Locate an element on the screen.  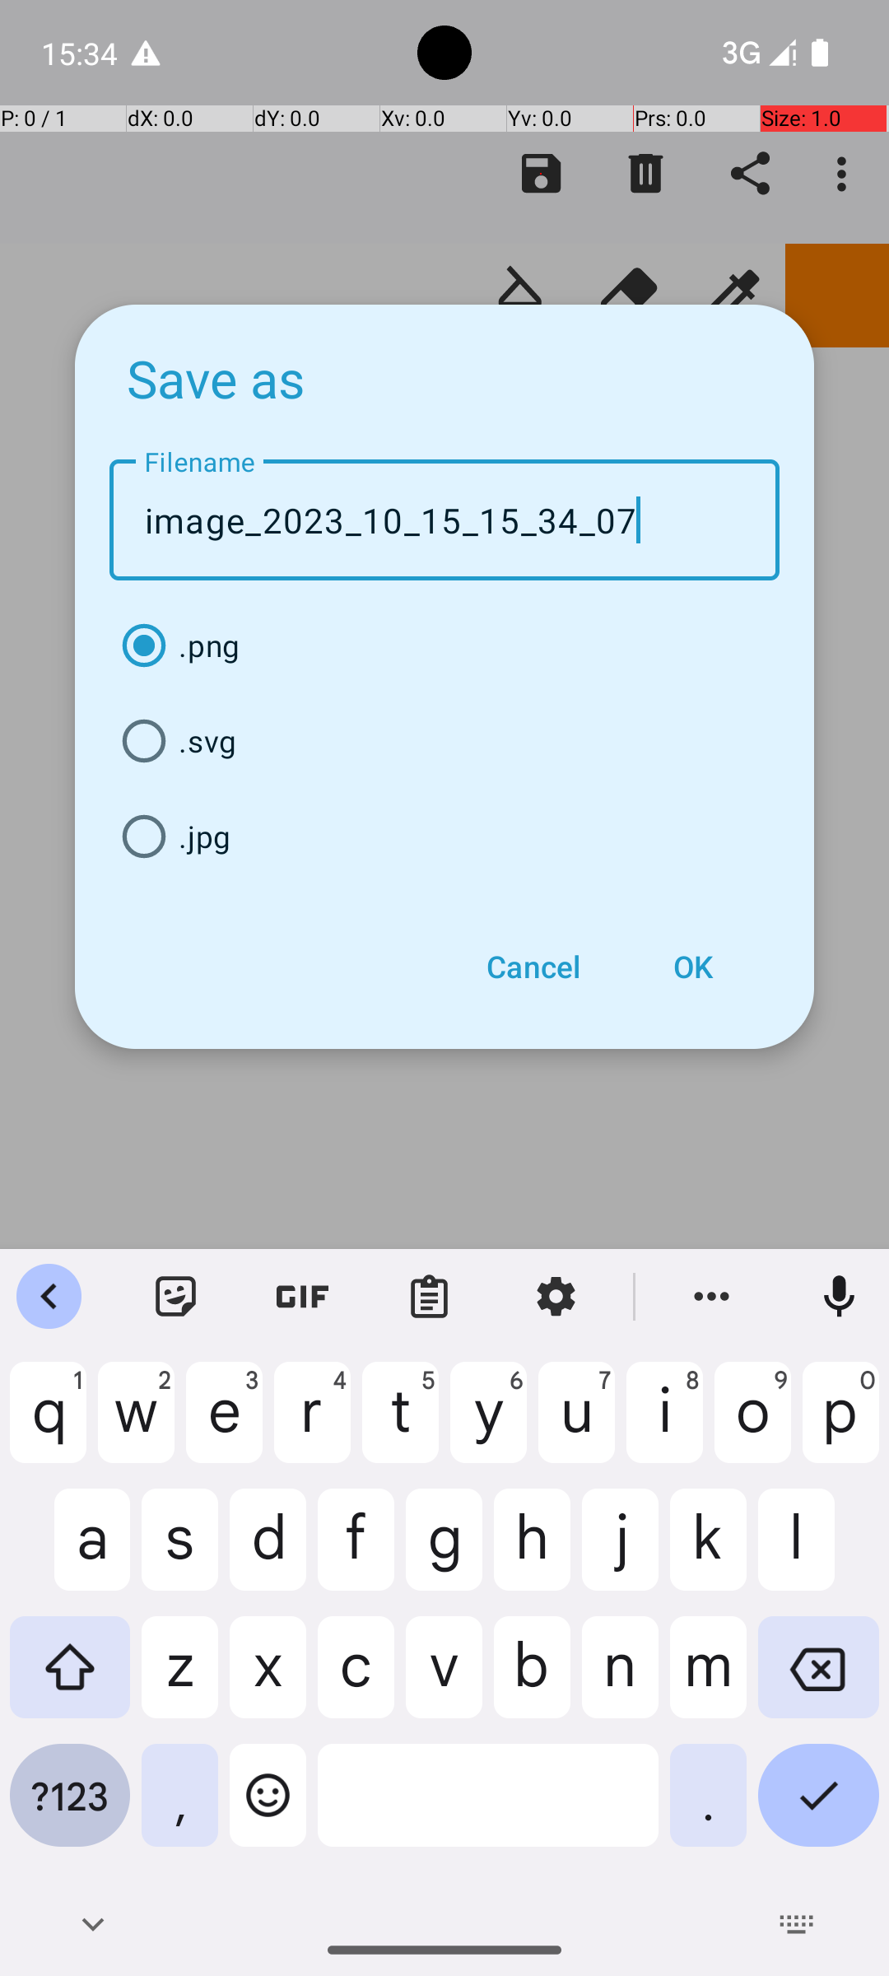
Save as is located at coordinates (216, 378).